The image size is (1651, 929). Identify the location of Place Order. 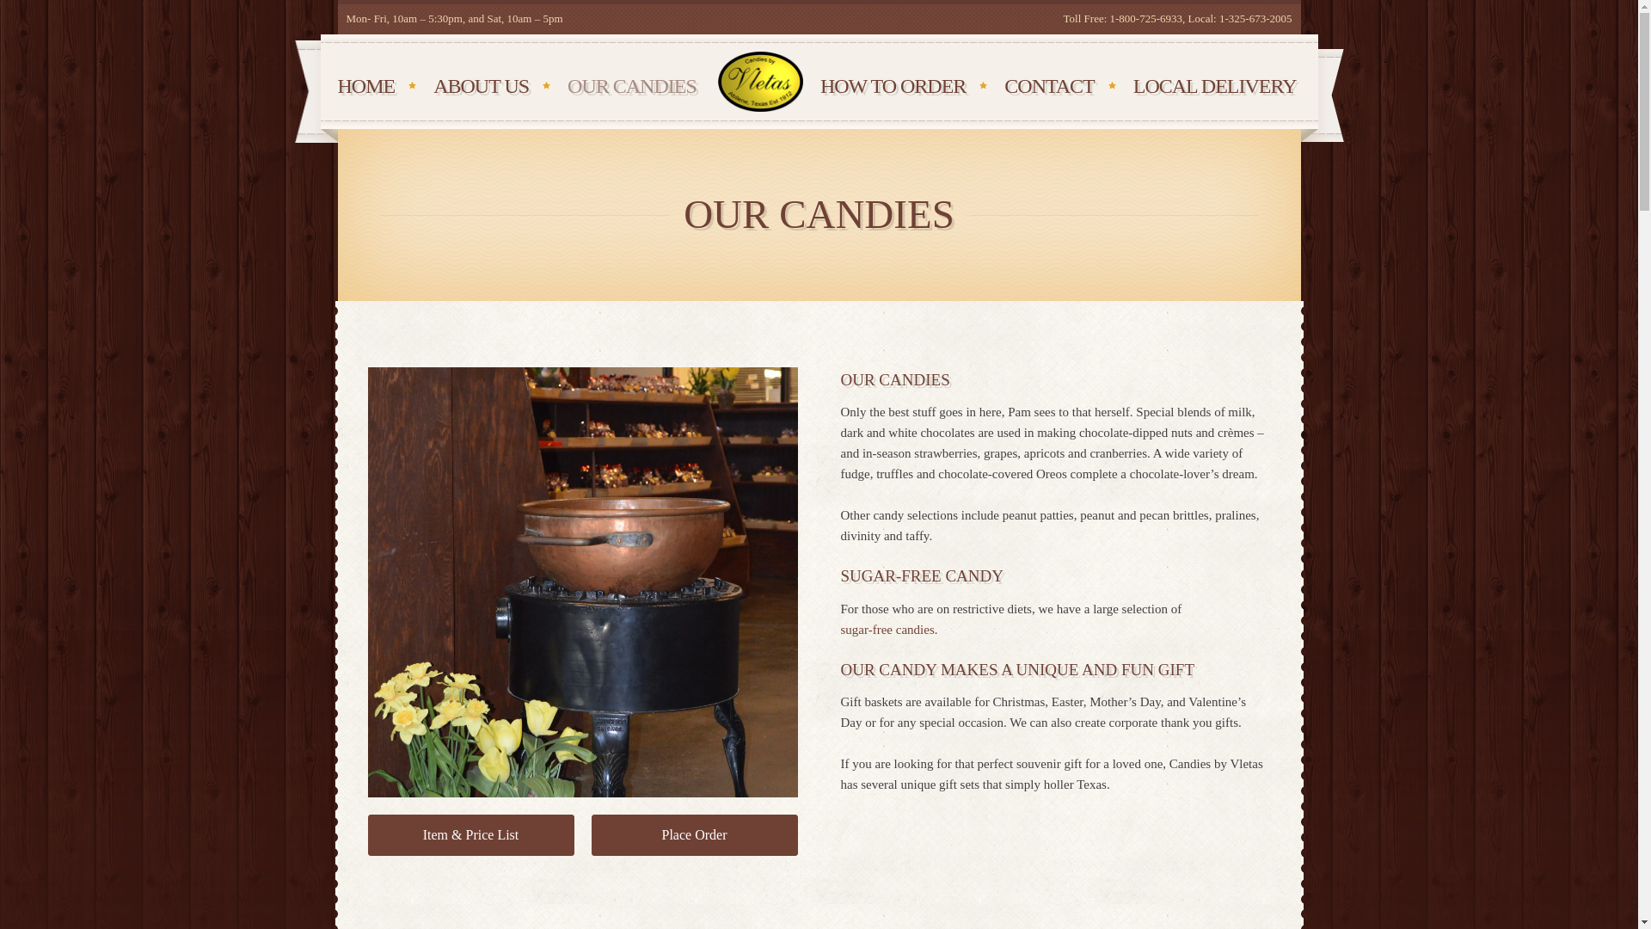
(694, 834).